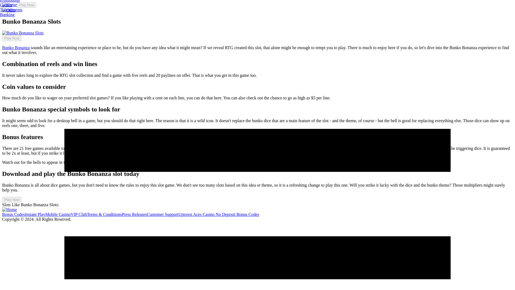  I want to click on Play Now, so click(26, 5).